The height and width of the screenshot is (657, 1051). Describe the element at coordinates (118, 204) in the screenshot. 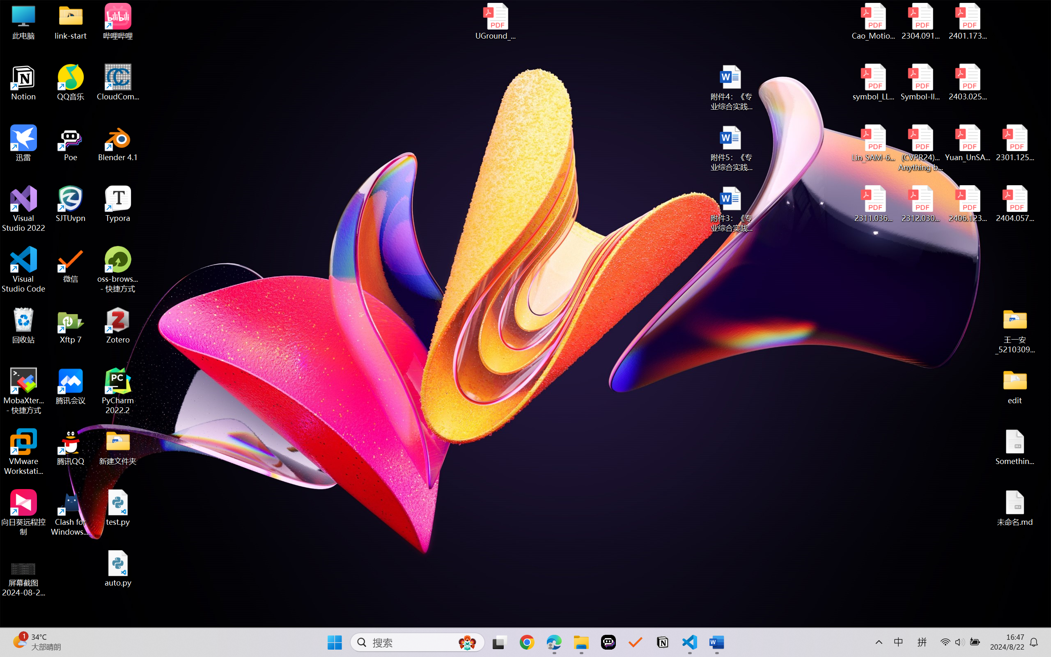

I see `Typora` at that location.